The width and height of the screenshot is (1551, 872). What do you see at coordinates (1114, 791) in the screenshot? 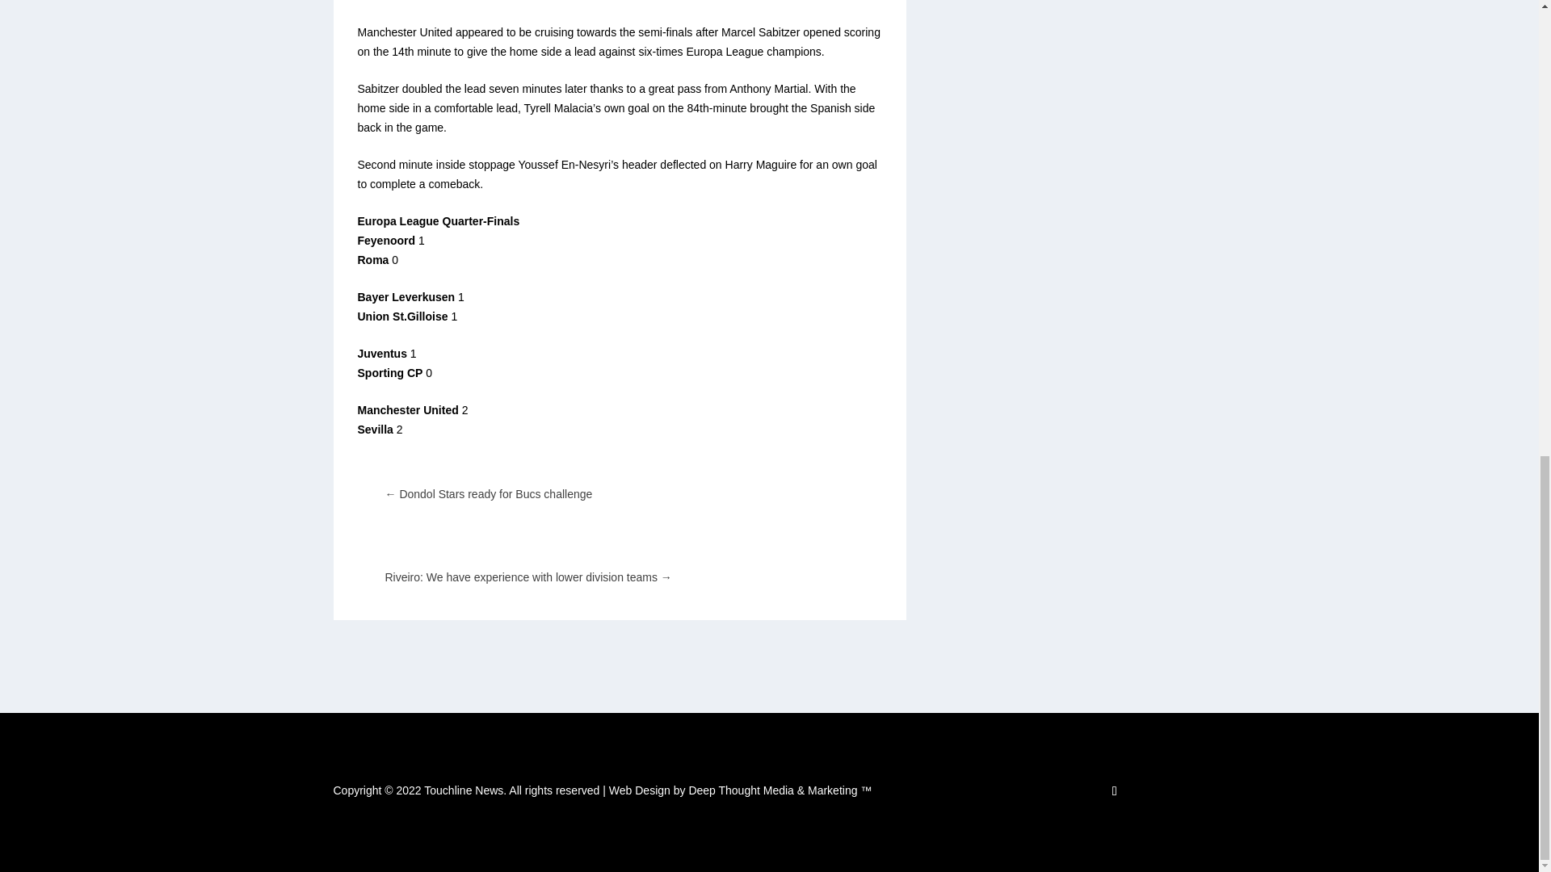
I see `Follow on Twitter` at bounding box center [1114, 791].